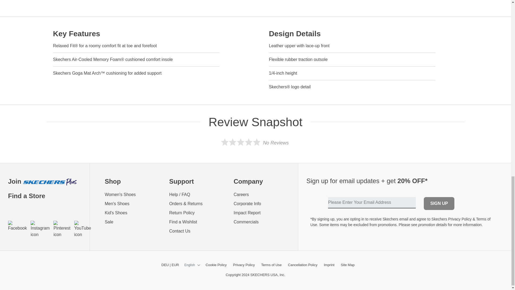 The image size is (515, 290). Describe the element at coordinates (40, 229) in the screenshot. I see `Follow SKECHERS on Instagram` at that location.